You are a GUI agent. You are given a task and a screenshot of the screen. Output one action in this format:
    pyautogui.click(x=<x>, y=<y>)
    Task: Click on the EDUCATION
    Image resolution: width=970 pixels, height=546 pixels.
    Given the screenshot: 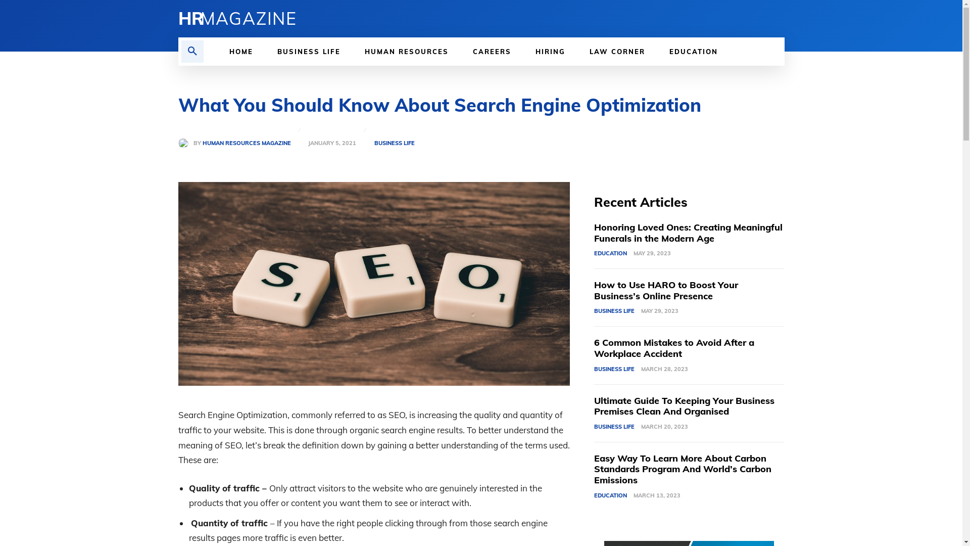 What is the action you would take?
    pyautogui.click(x=610, y=496)
    